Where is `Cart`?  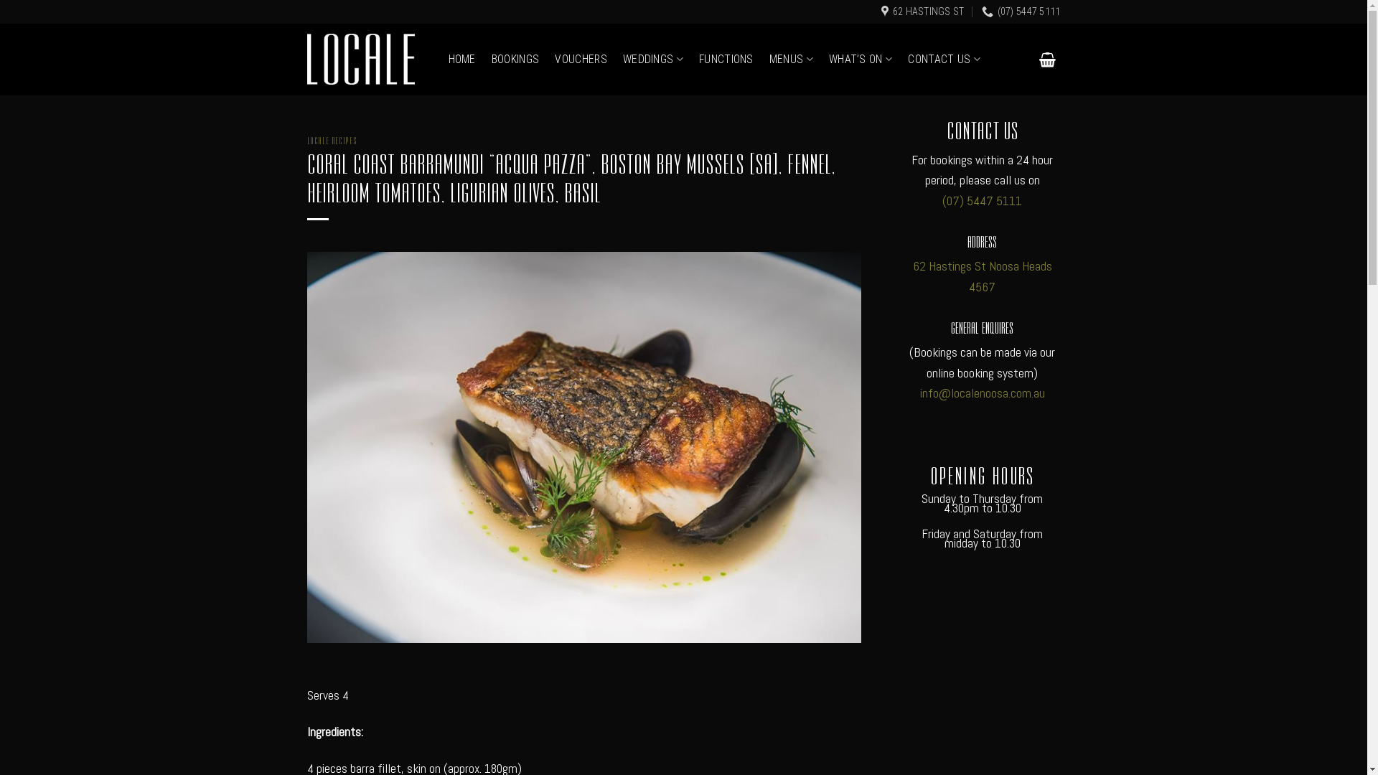 Cart is located at coordinates (1048, 60).